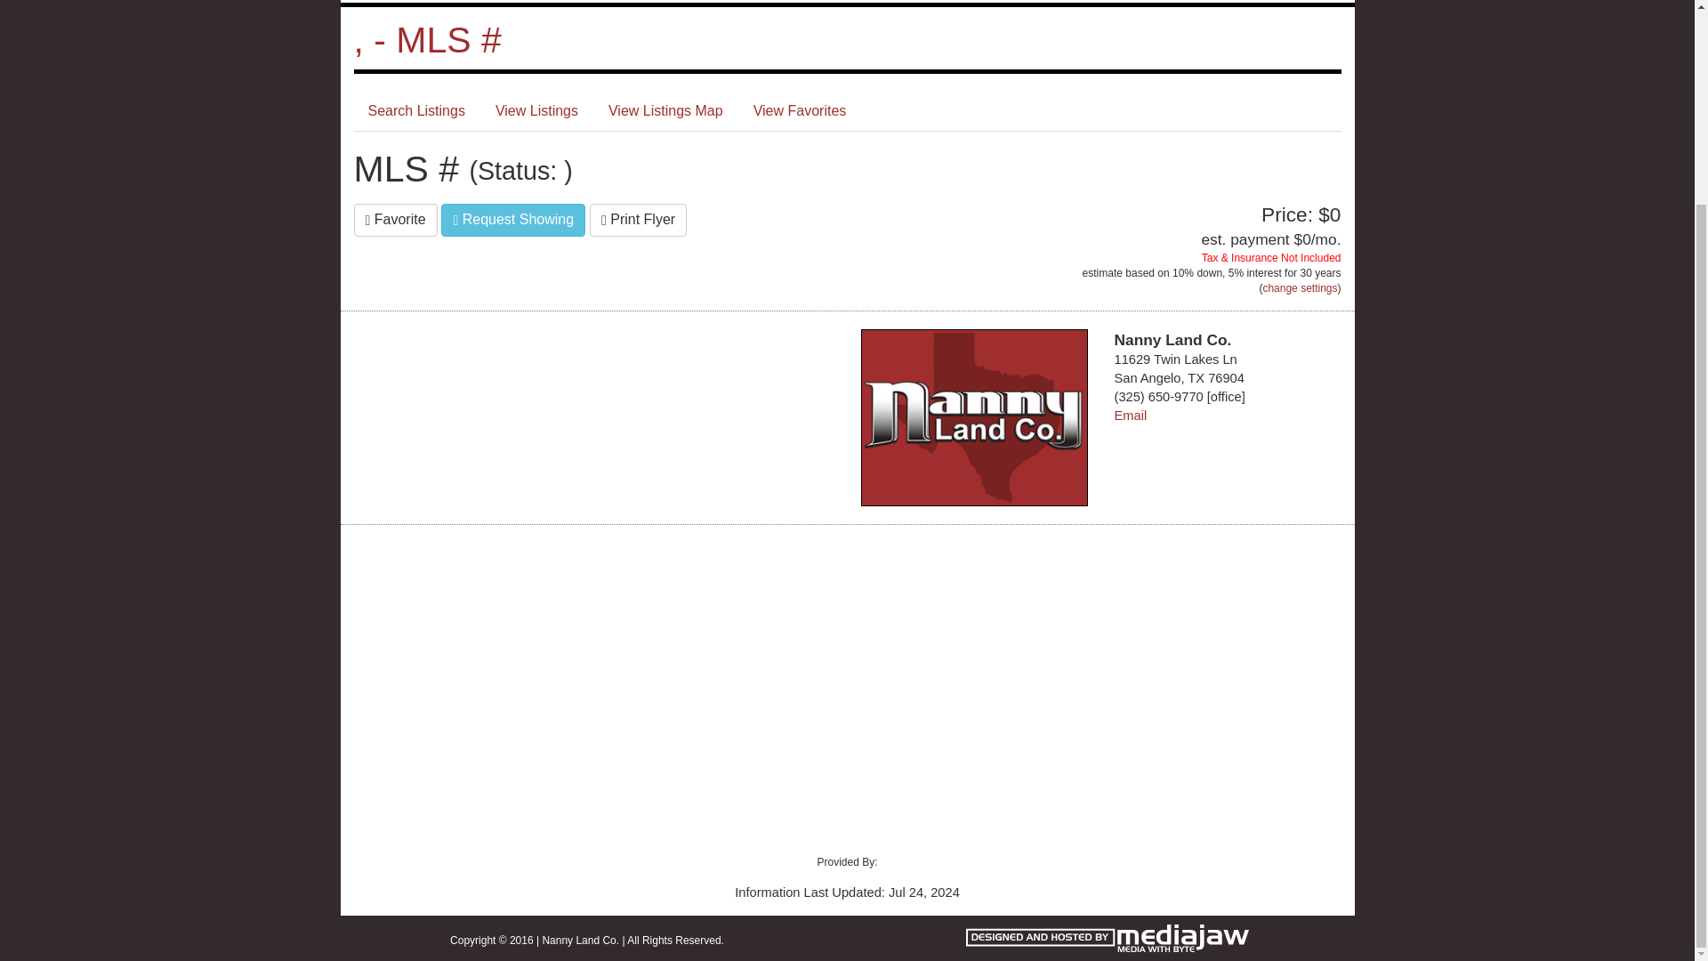  I want to click on View Listings Map, so click(665, 110).